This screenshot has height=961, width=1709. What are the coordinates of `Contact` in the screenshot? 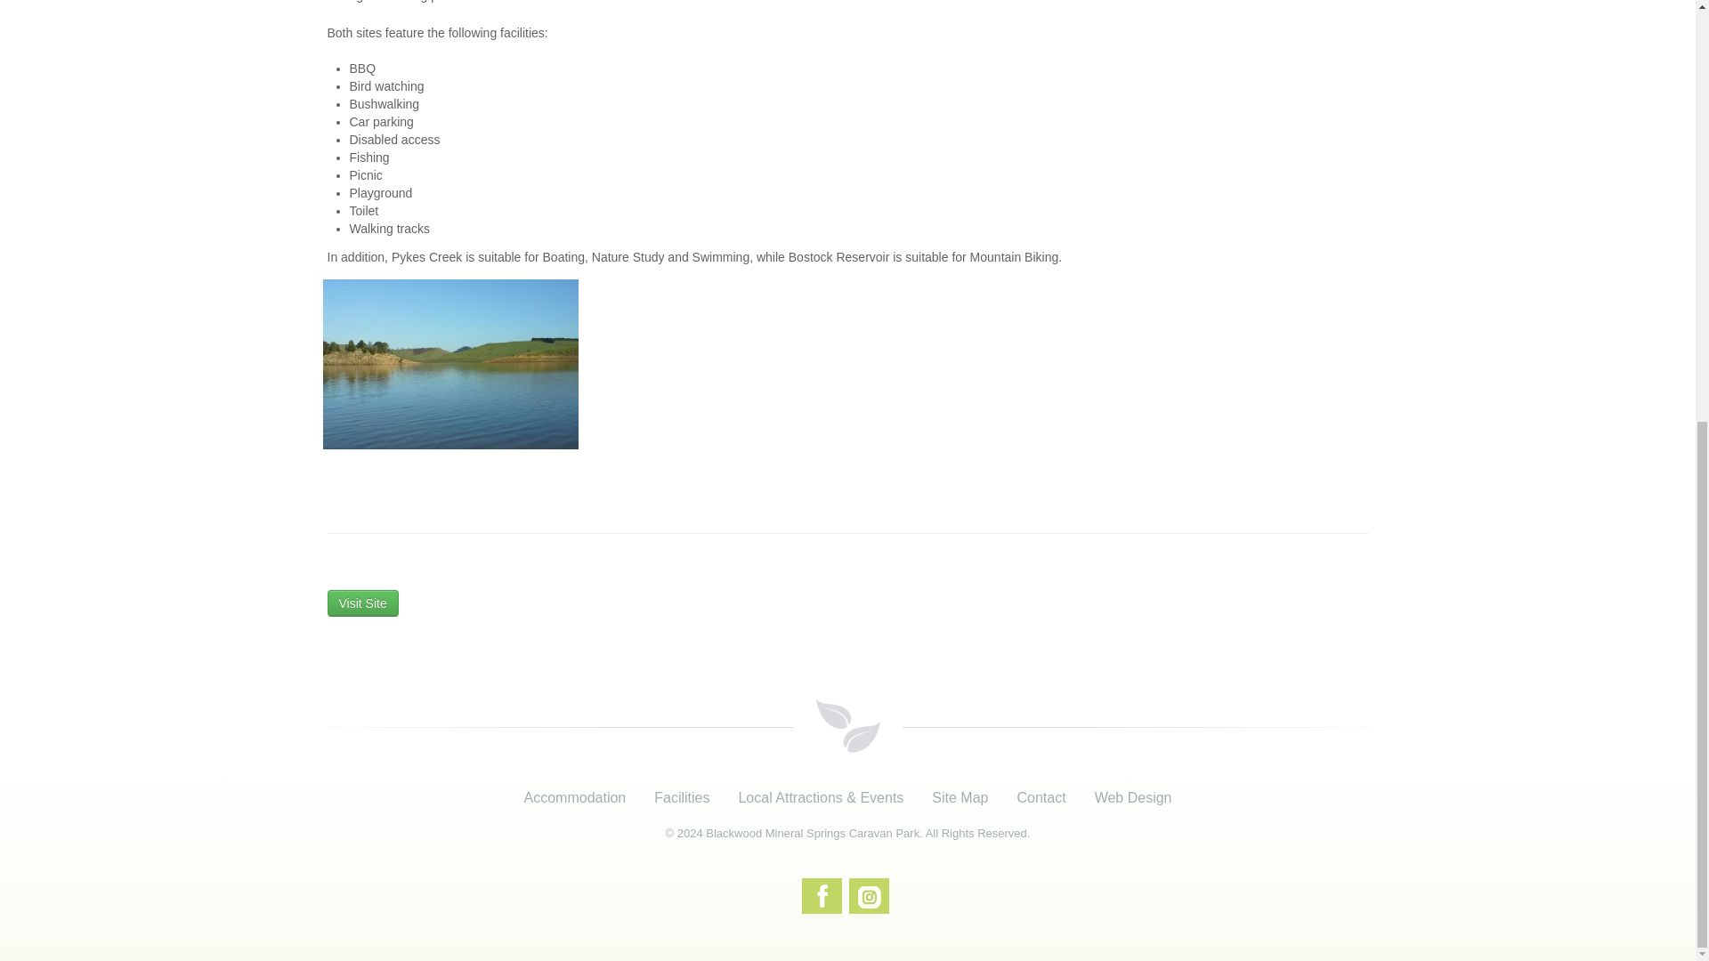 It's located at (1041, 797).